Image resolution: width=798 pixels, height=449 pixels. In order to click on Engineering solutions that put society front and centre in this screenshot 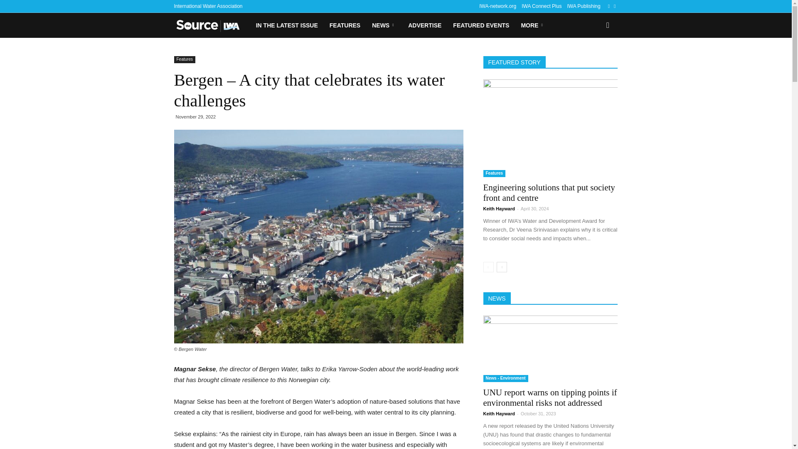, I will do `click(549, 192)`.